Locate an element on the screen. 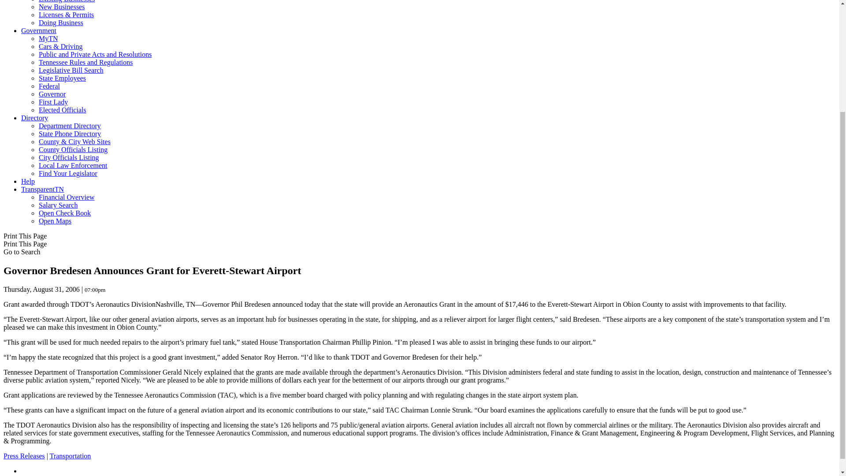 This screenshot has height=476, width=846. Department Directory is located at coordinates (70, 125).